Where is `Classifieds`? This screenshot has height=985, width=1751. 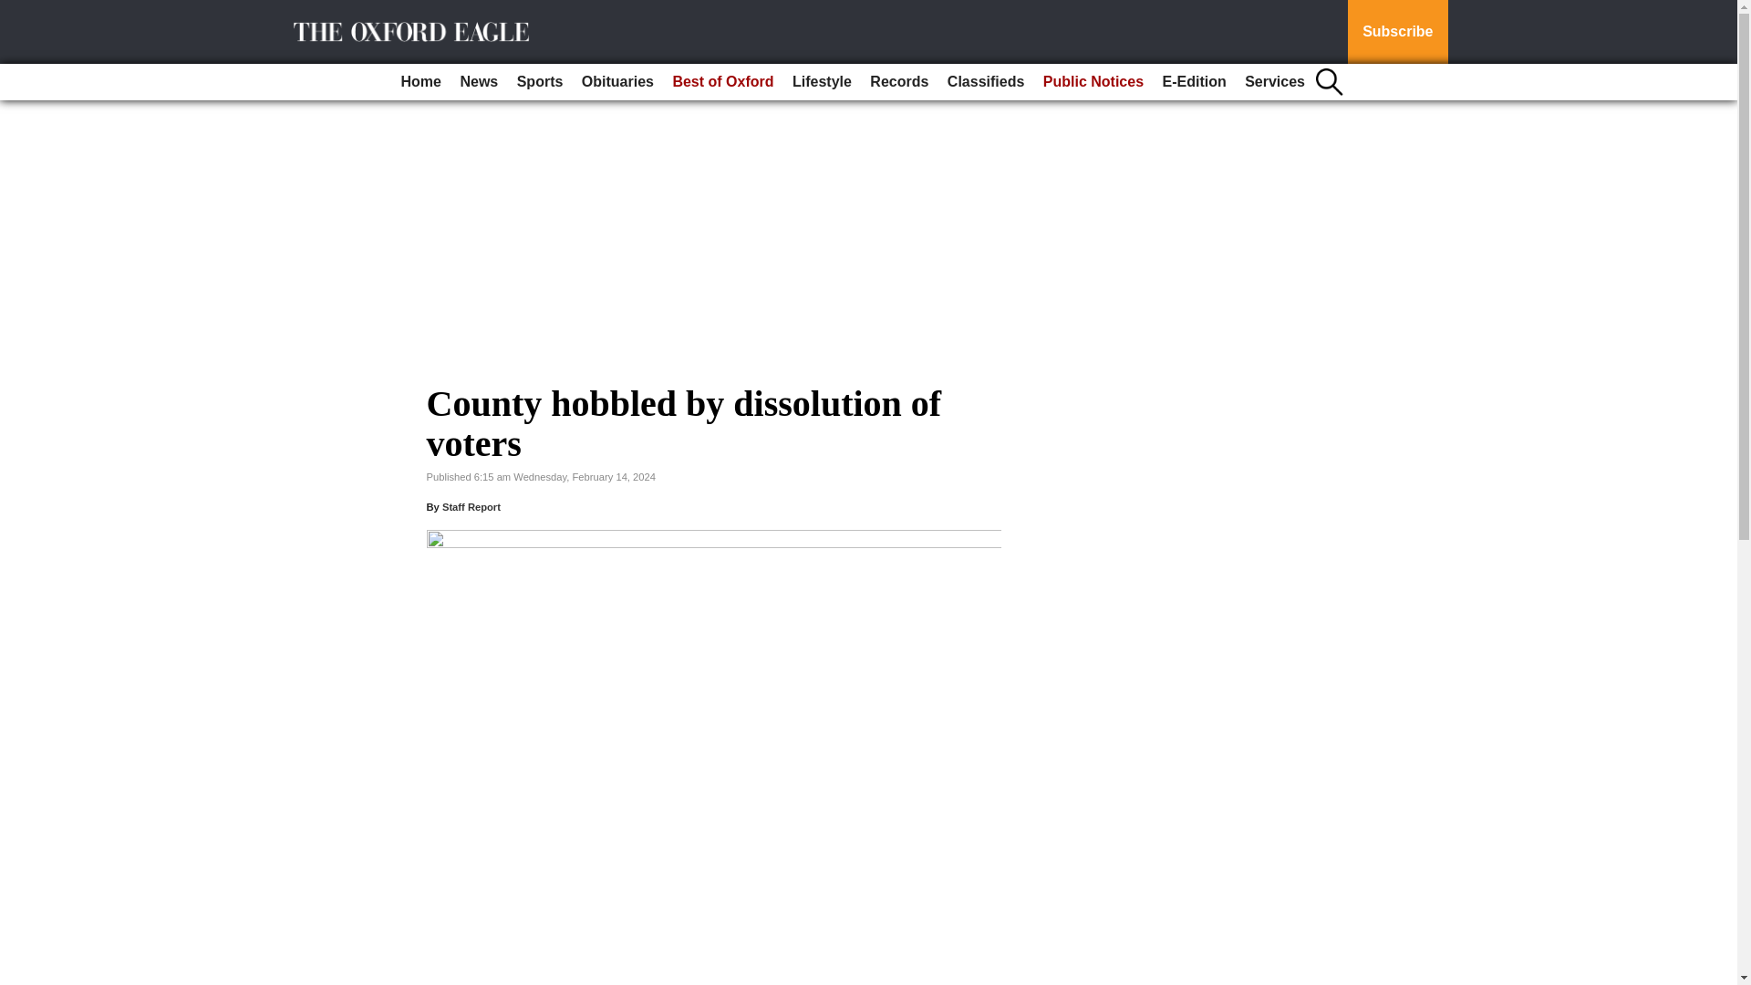 Classifieds is located at coordinates (985, 82).